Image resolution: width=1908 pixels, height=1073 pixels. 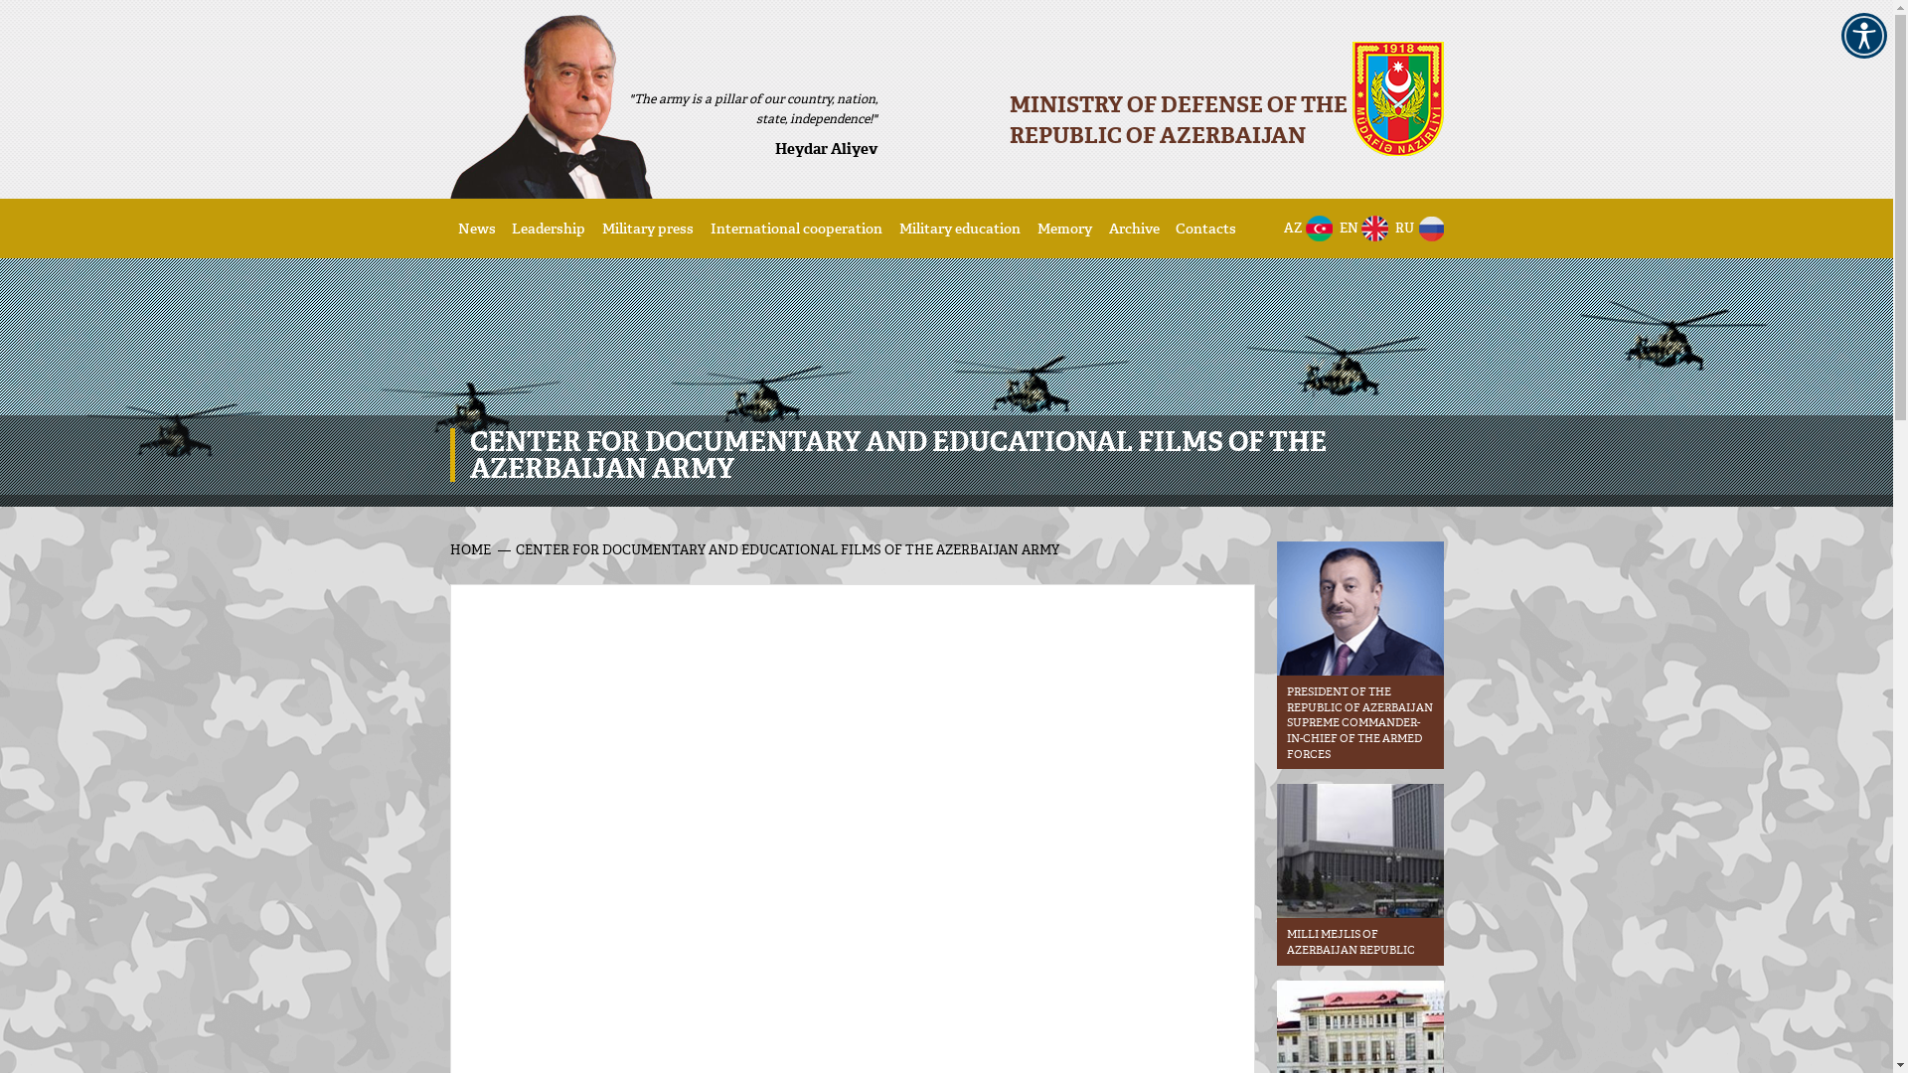 I want to click on MILLI MEJLIS OF AZERBAIJAN REPUBLIC, so click(x=1359, y=874).